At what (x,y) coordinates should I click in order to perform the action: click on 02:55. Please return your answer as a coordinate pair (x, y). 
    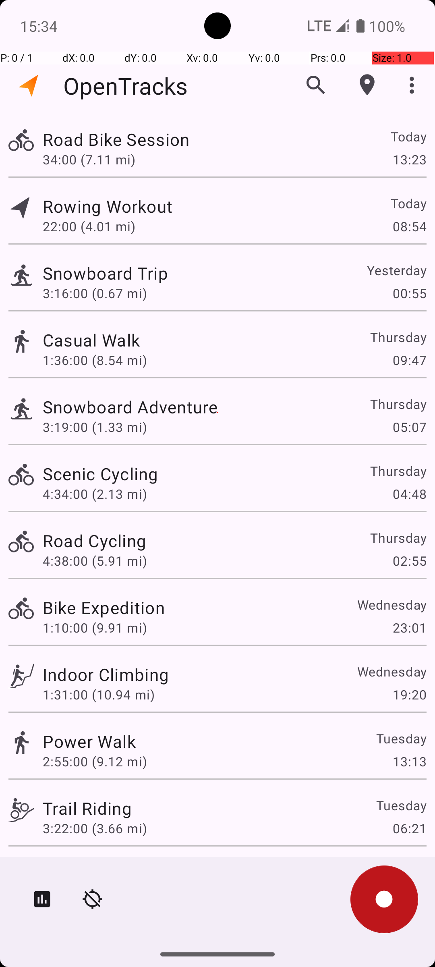
    Looking at the image, I should click on (409, 561).